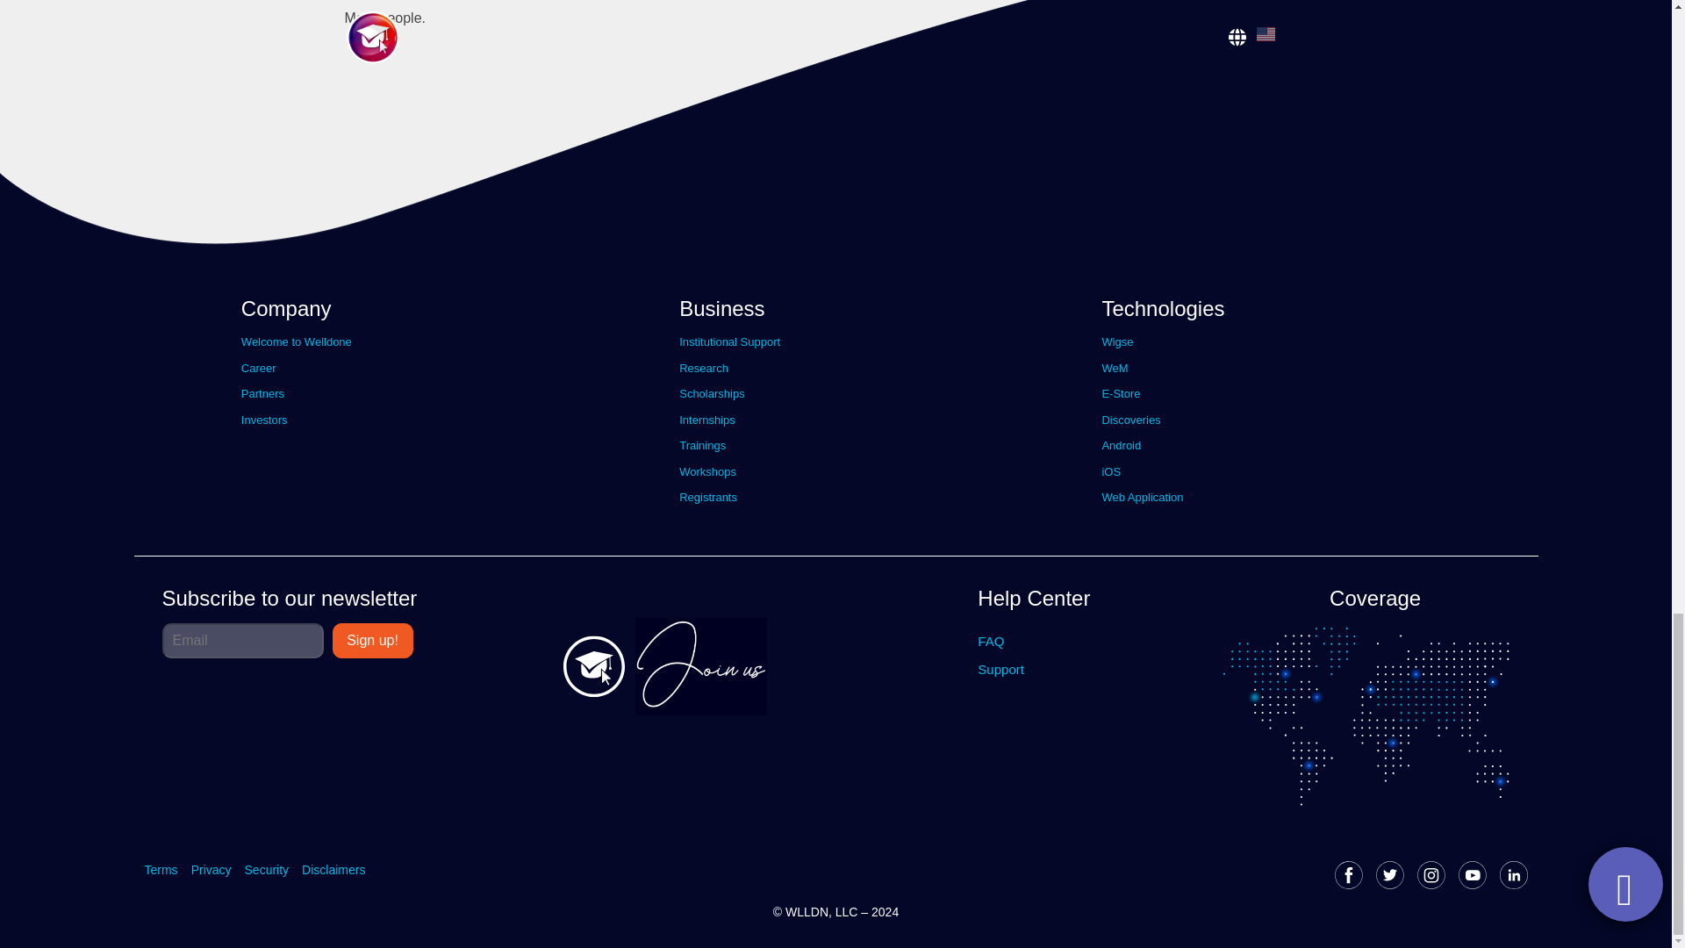  Describe the element at coordinates (711, 393) in the screenshot. I see `Scholarships` at that location.